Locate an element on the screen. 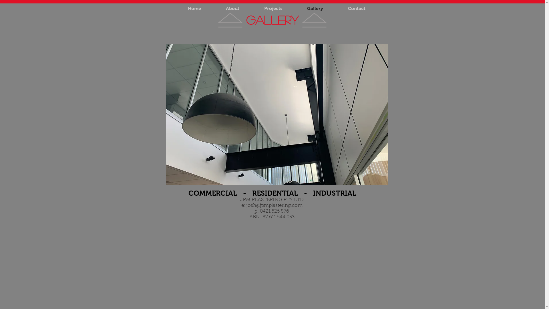 The height and width of the screenshot is (309, 549). Contact is located at coordinates (357, 9).